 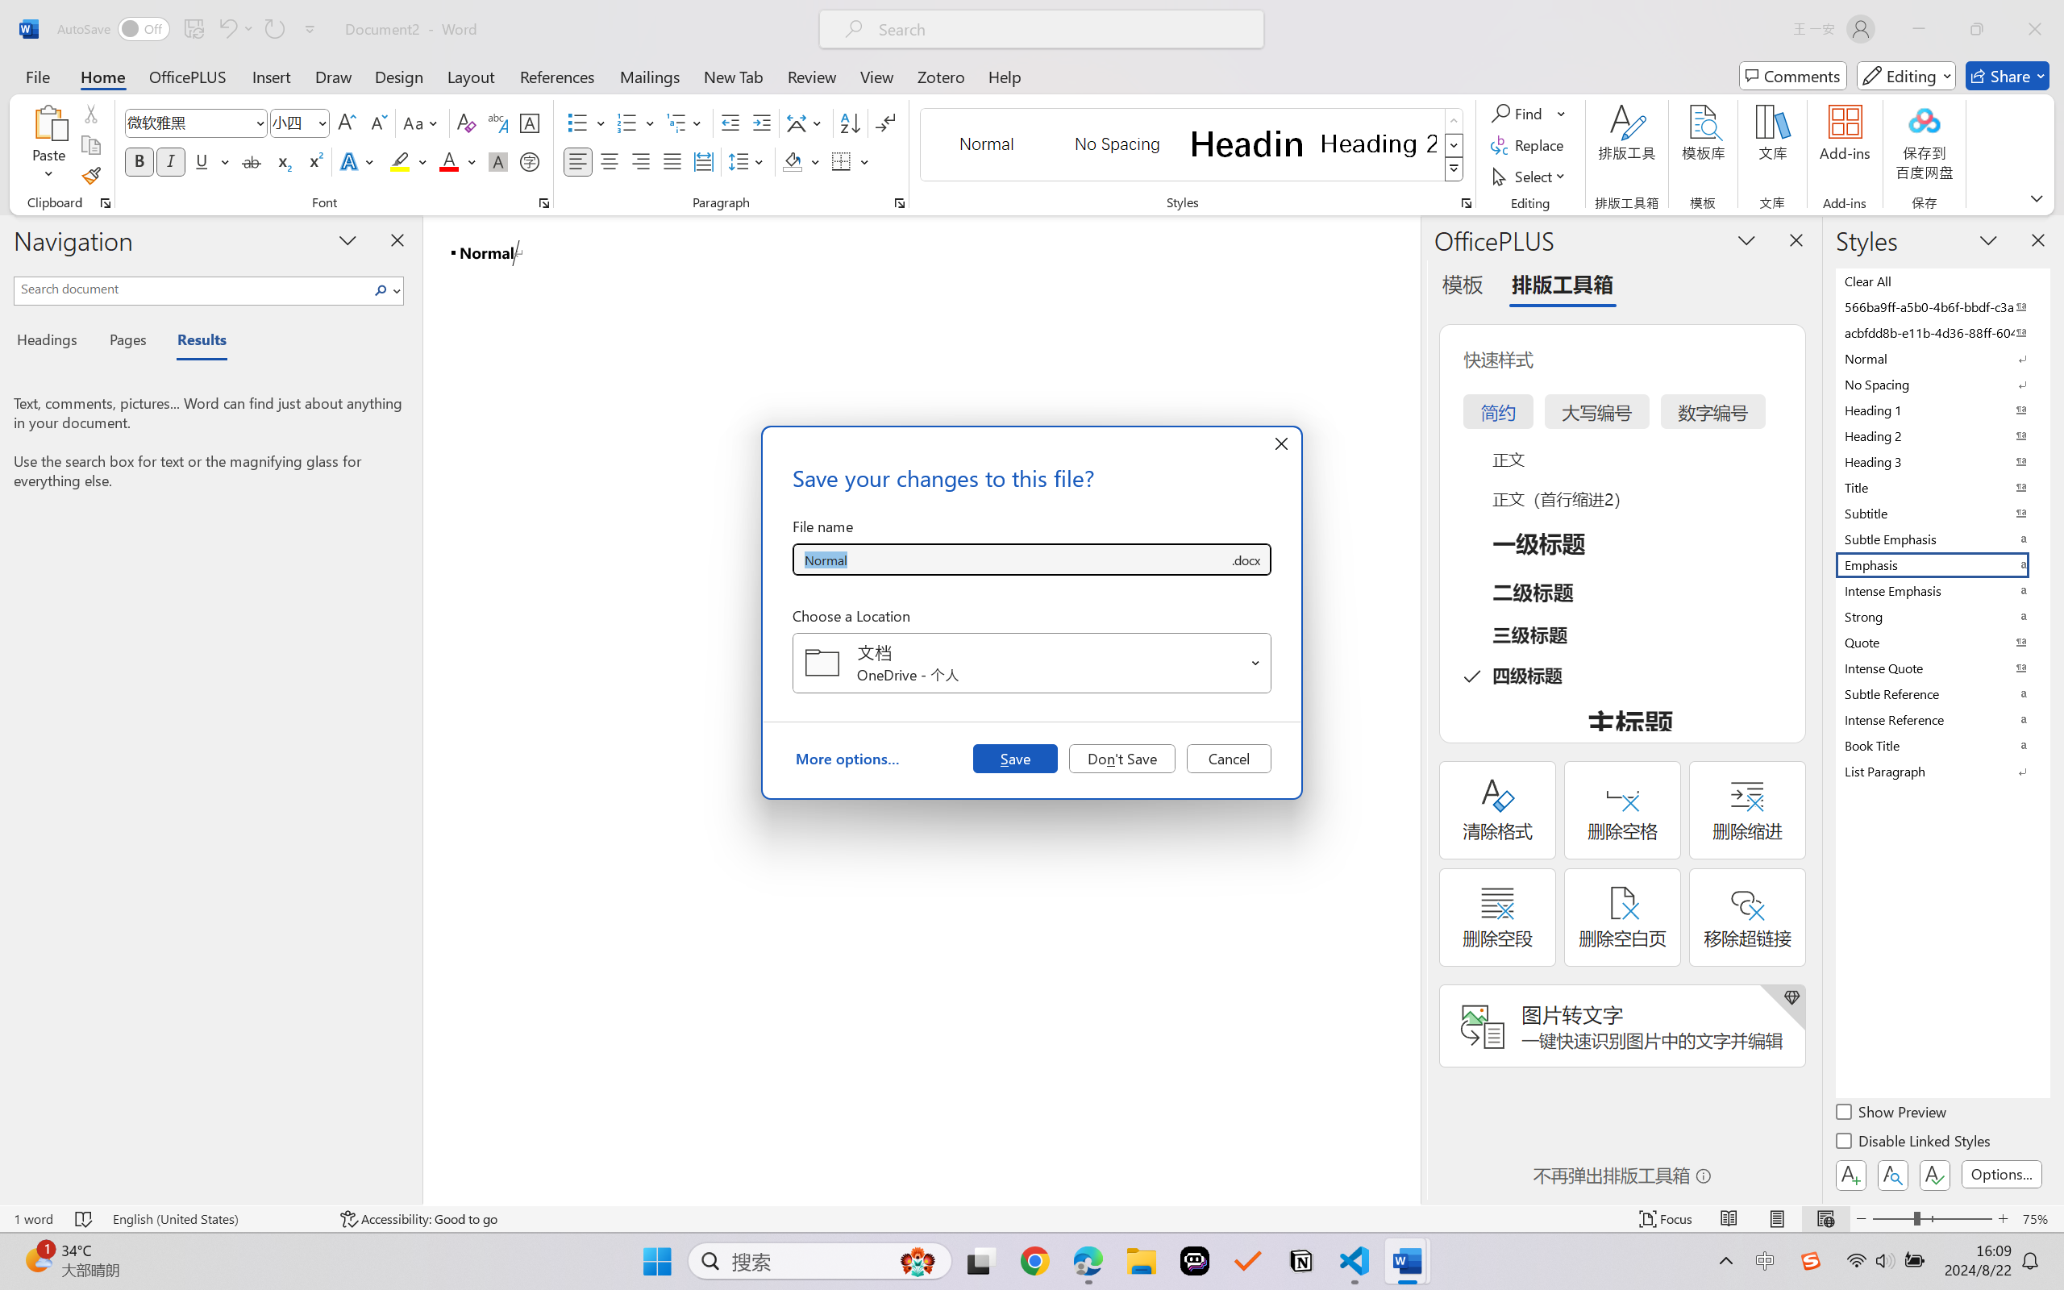 What do you see at coordinates (1032, 1218) in the screenshot?
I see `Class: MsoCommandBar` at bounding box center [1032, 1218].